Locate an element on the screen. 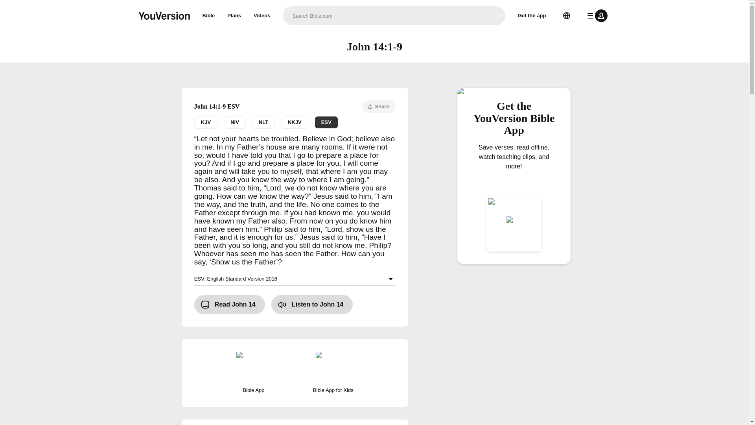 The image size is (755, 425). Read John 14 is located at coordinates (229, 305).